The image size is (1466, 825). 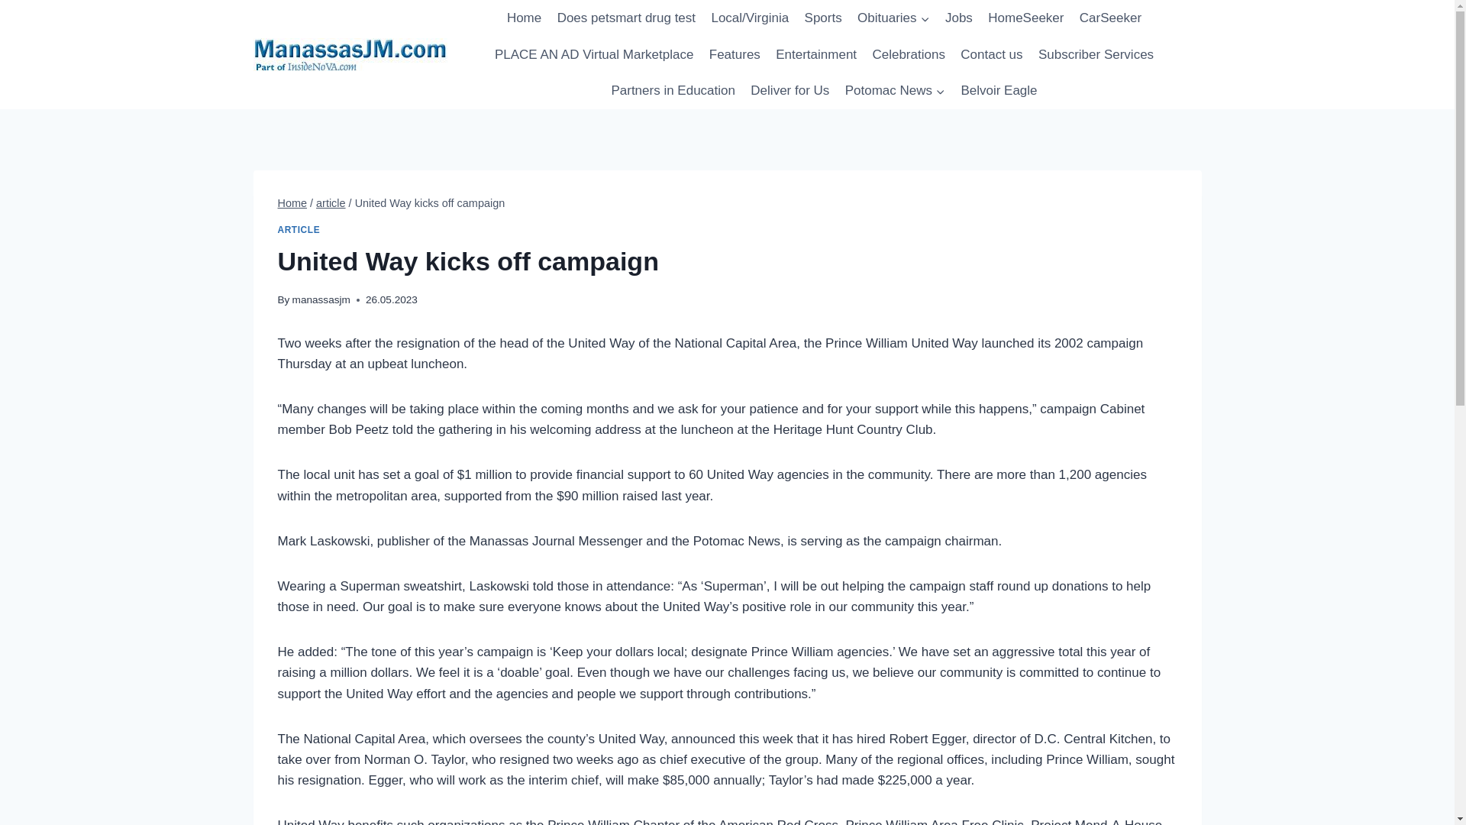 What do you see at coordinates (331, 203) in the screenshot?
I see `article` at bounding box center [331, 203].